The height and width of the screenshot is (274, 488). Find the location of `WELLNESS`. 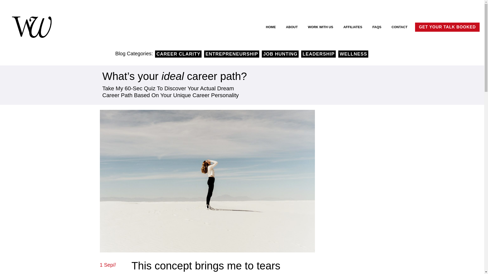

WELLNESS is located at coordinates (353, 54).